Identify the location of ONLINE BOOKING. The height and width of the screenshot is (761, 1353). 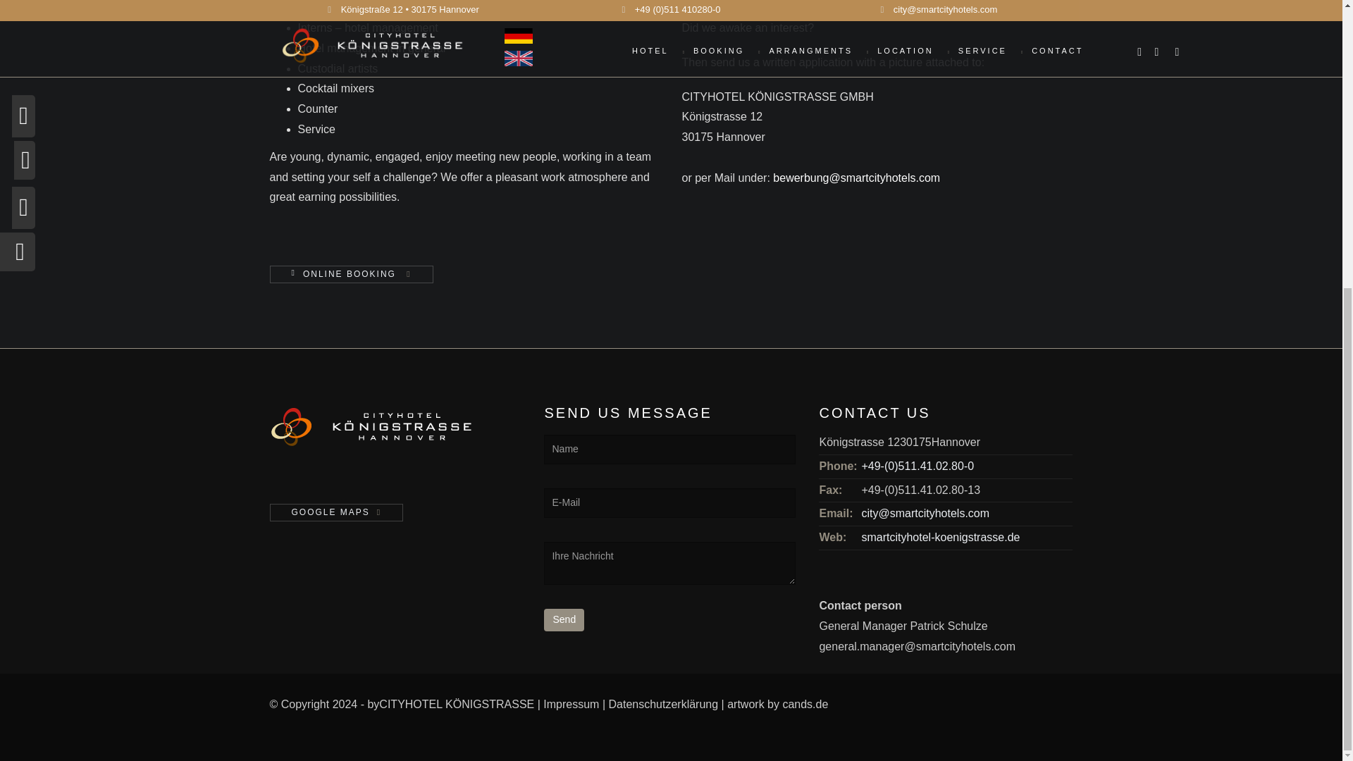
(350, 273).